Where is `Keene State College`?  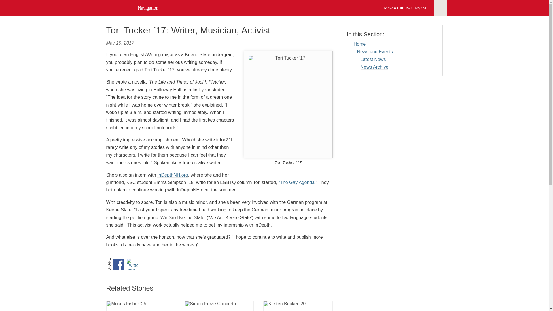
Keene State College is located at coordinates (117, 7).